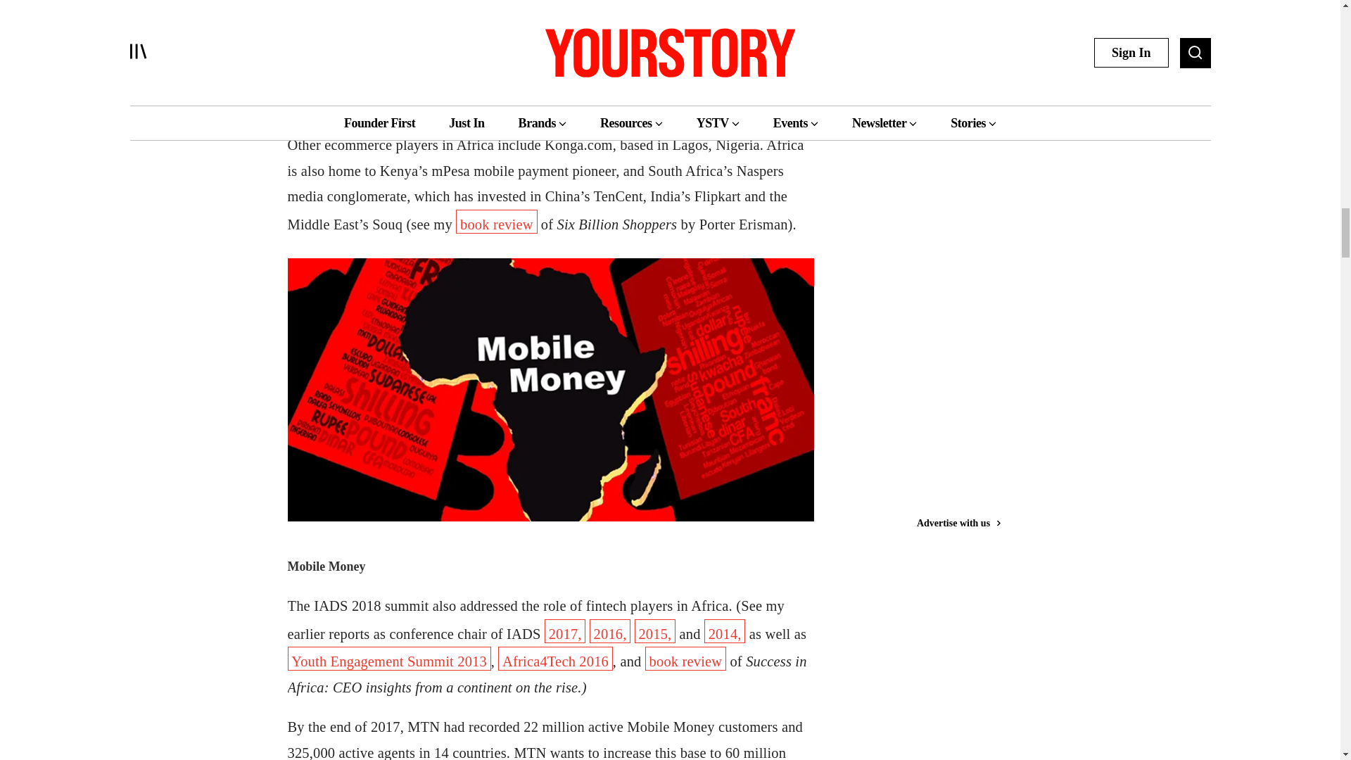 This screenshot has width=1351, height=760. I want to click on book review, so click(685, 659).